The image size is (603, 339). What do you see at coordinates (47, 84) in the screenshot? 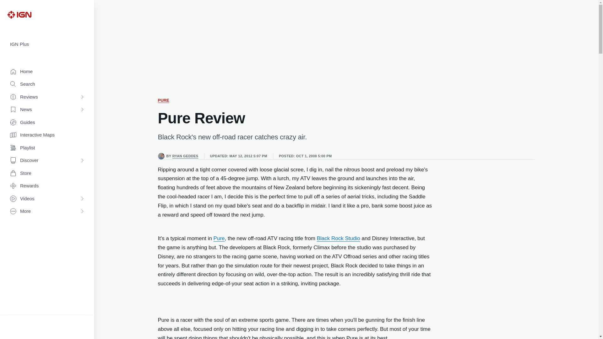
I see `Search` at bounding box center [47, 84].